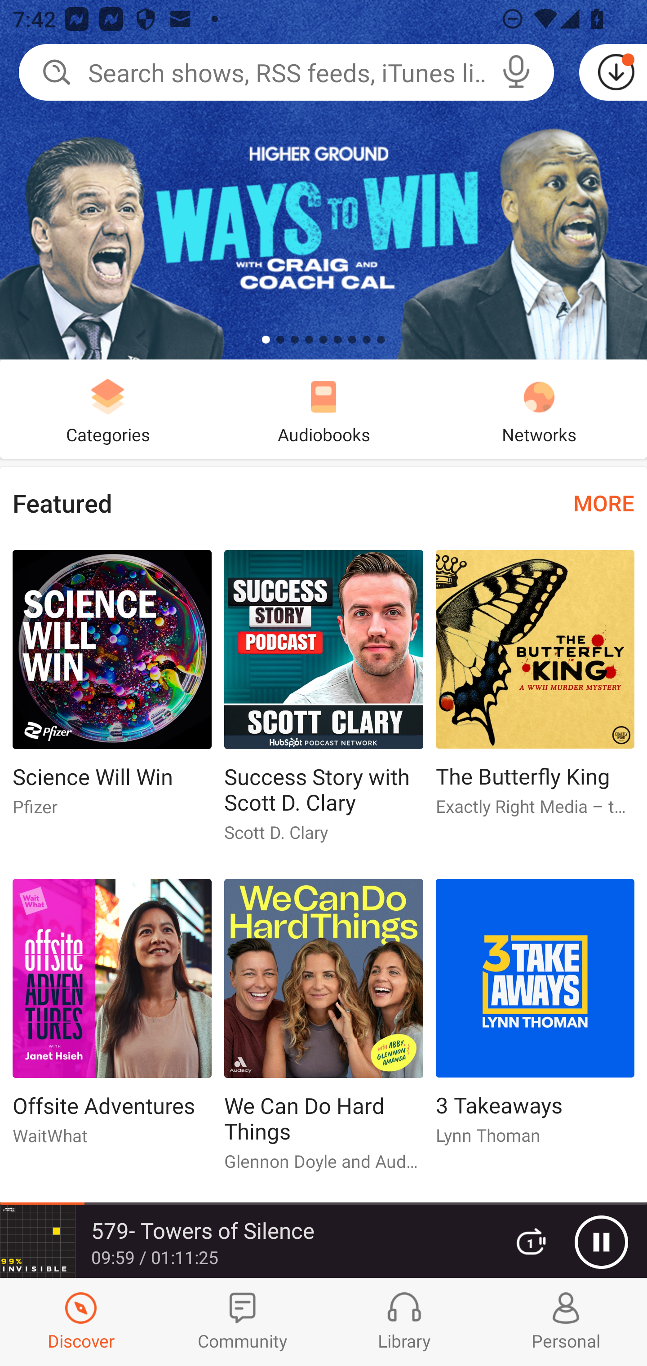 The width and height of the screenshot is (647, 1366). Describe the element at coordinates (111, 1019) in the screenshot. I see `Offsite Adventures Offsite Adventures WaitWhat` at that location.